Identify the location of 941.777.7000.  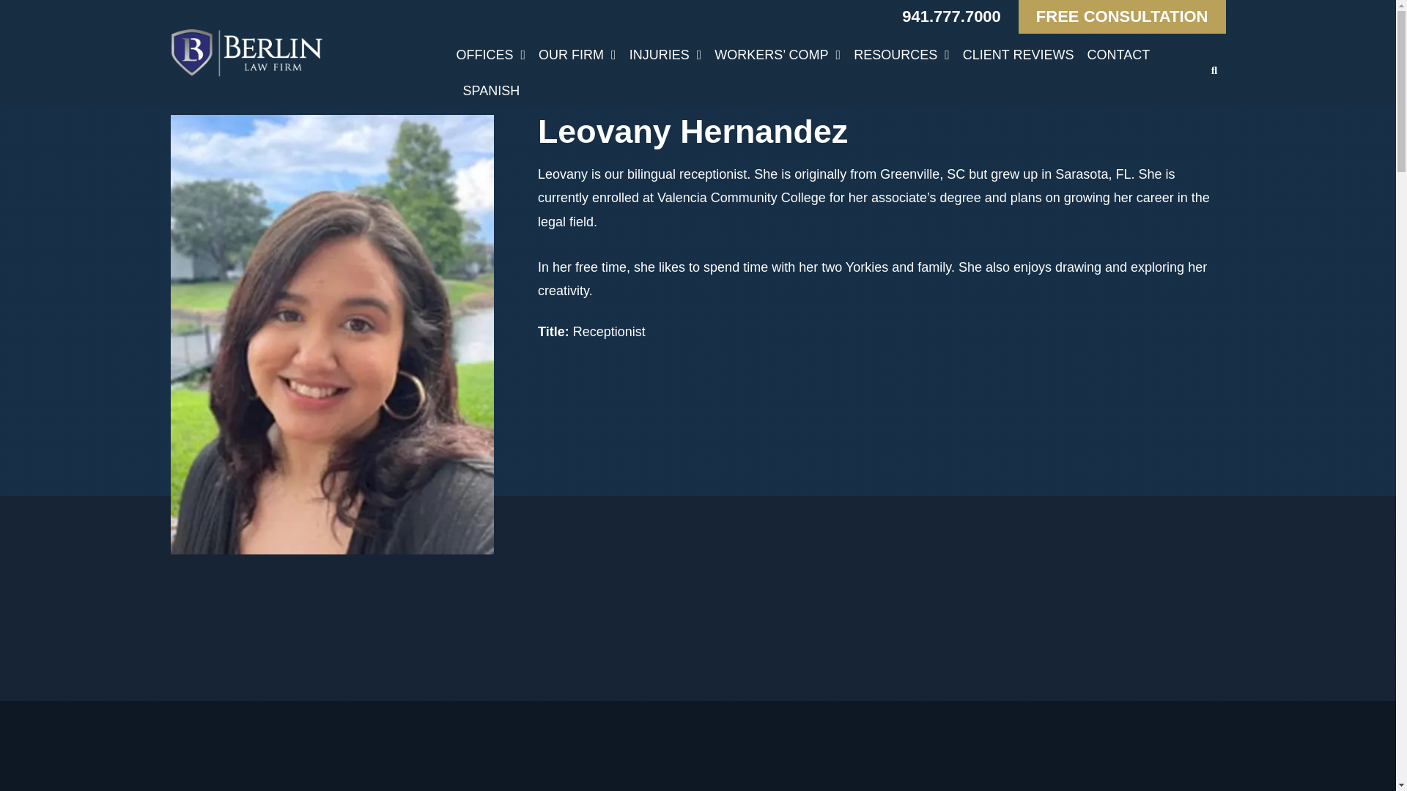
(951, 17).